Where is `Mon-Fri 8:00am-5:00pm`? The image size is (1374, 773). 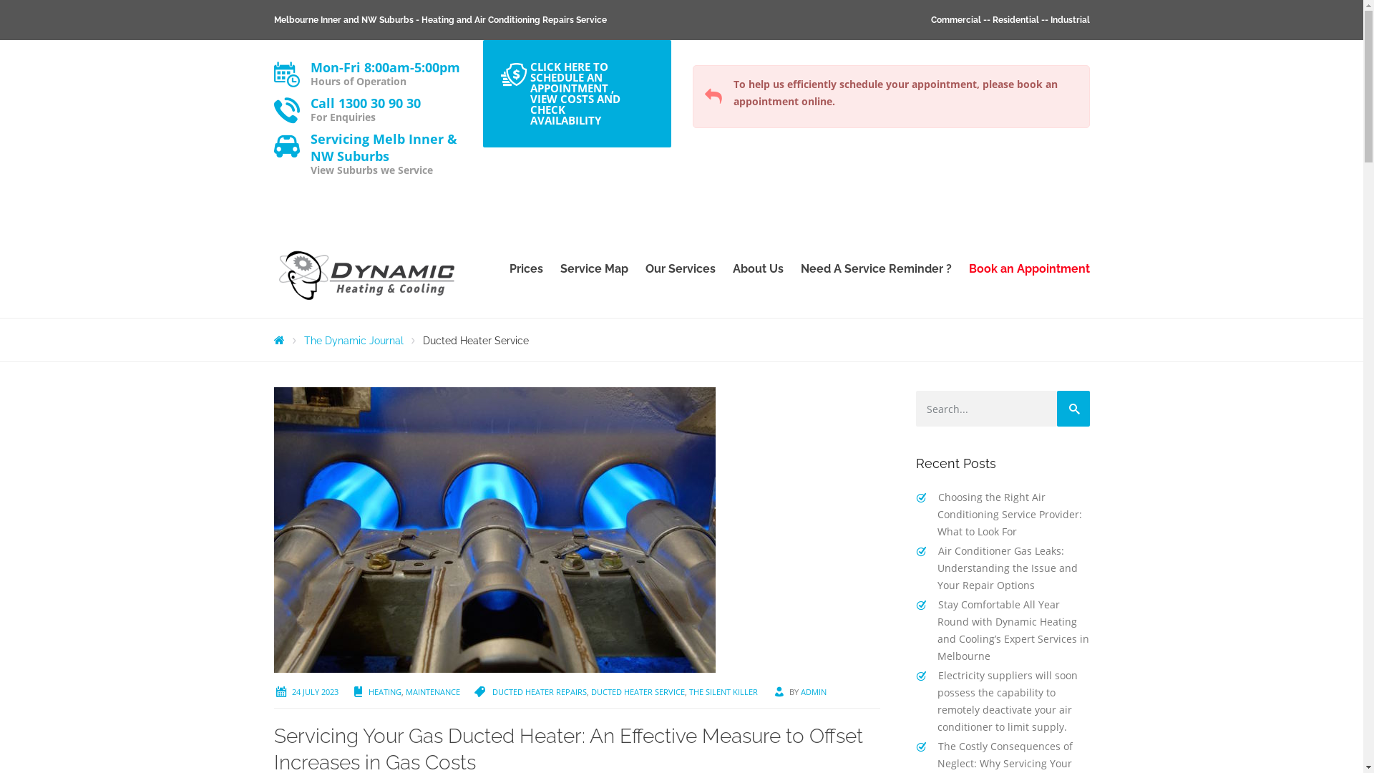 Mon-Fri 8:00am-5:00pm is located at coordinates (385, 67).